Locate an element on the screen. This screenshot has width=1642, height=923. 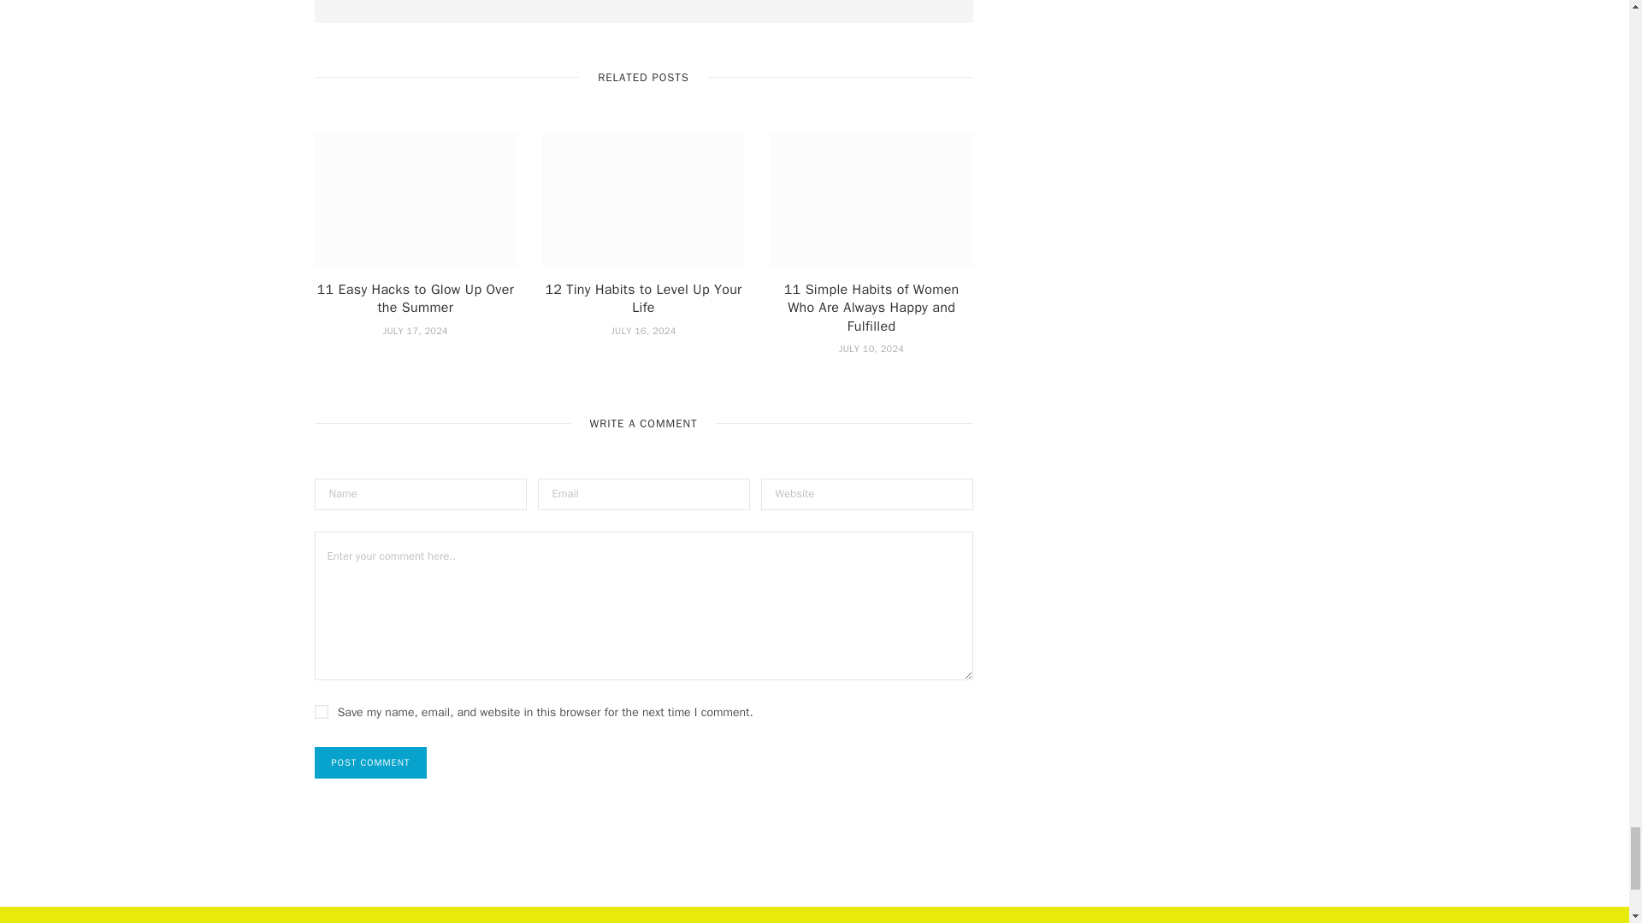
11 Simple Habits of Women Who Are Always Happy and Fulfilled is located at coordinates (871, 200).